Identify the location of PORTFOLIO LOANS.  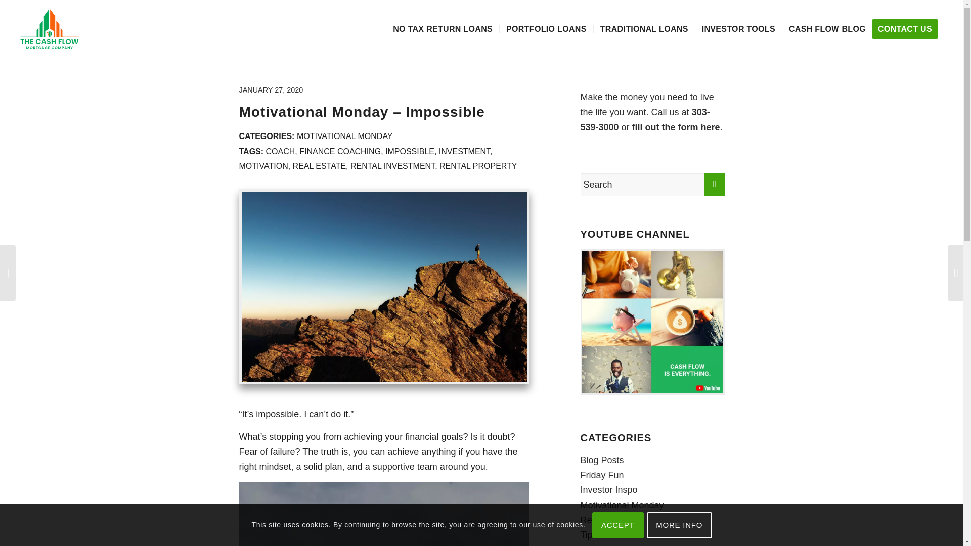
(546, 29).